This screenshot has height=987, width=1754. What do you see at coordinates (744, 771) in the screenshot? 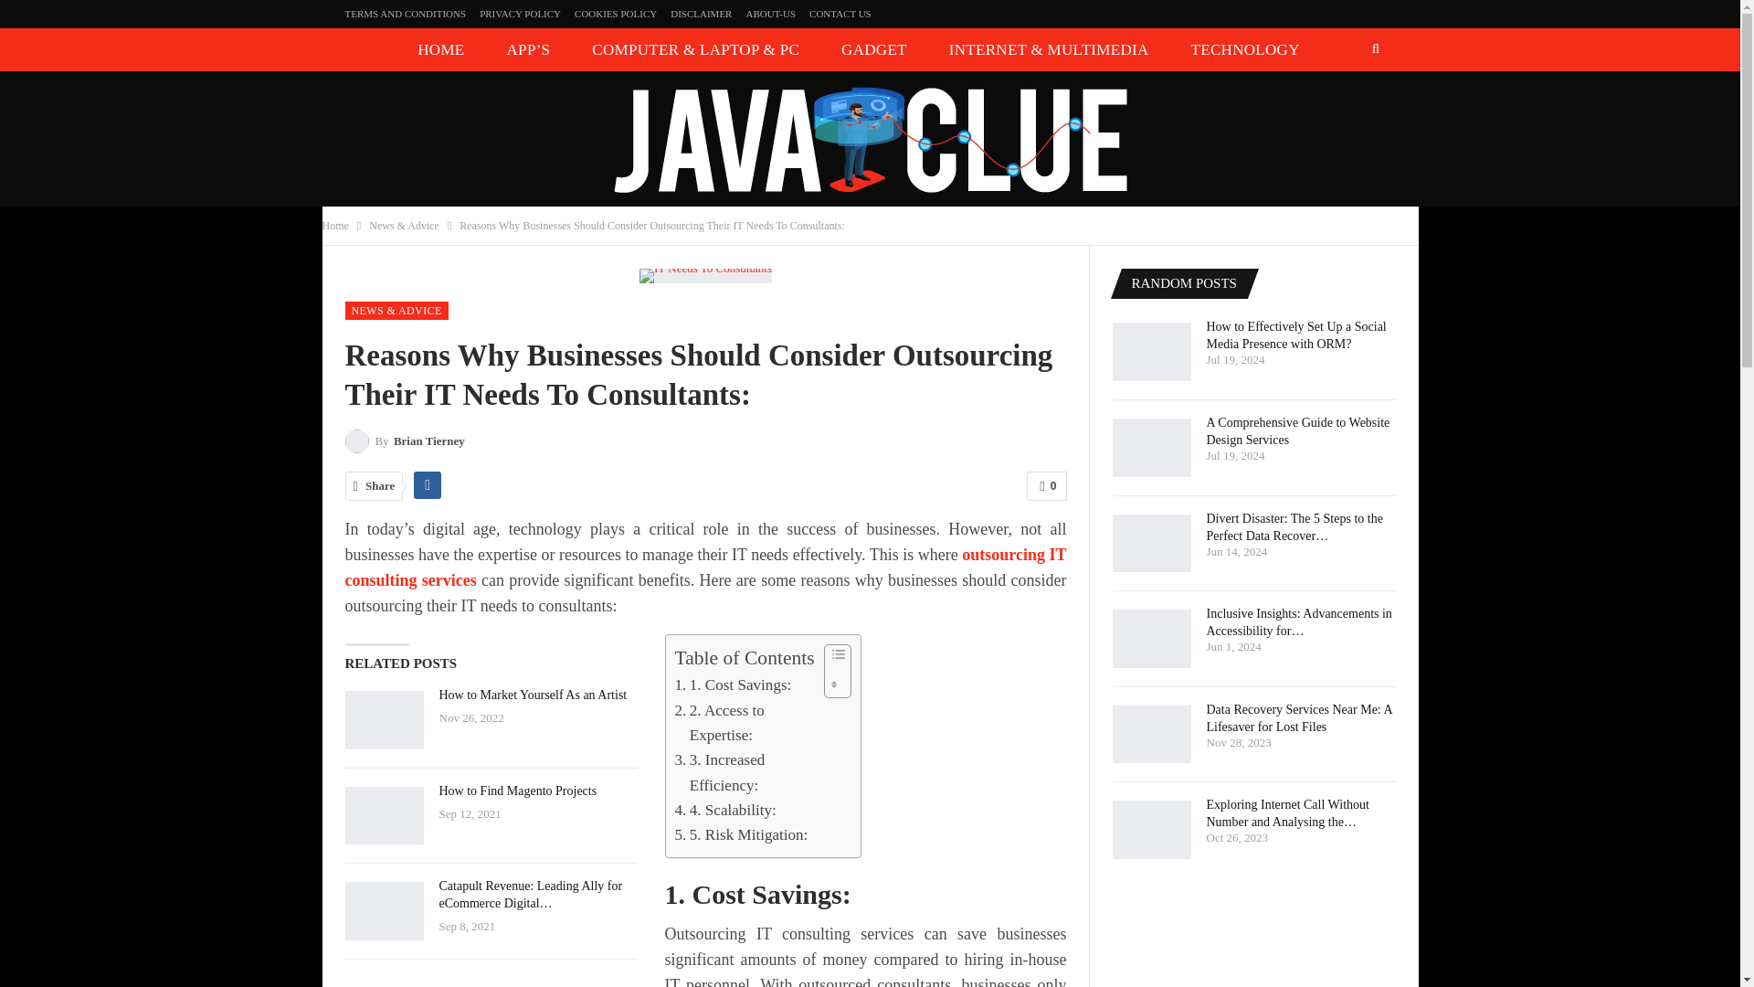
I see `3. Increased Efficiency:` at bounding box center [744, 771].